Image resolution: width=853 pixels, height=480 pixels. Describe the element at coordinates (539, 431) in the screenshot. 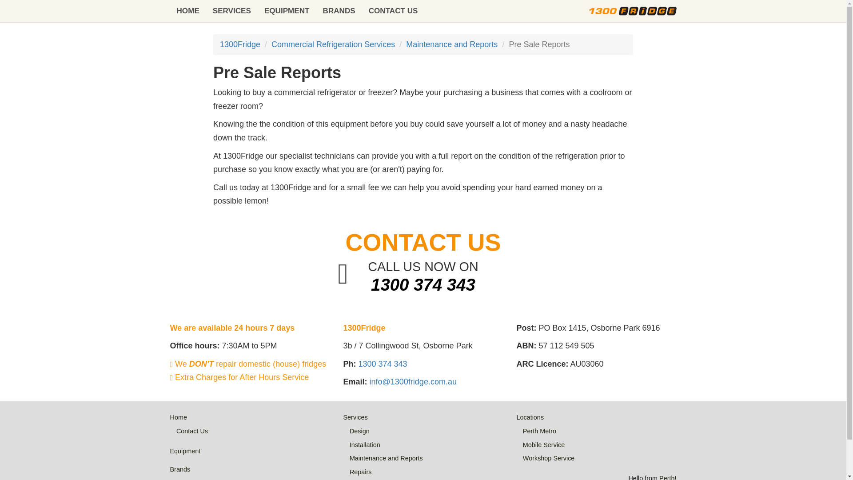

I see `Perth Metro` at that location.